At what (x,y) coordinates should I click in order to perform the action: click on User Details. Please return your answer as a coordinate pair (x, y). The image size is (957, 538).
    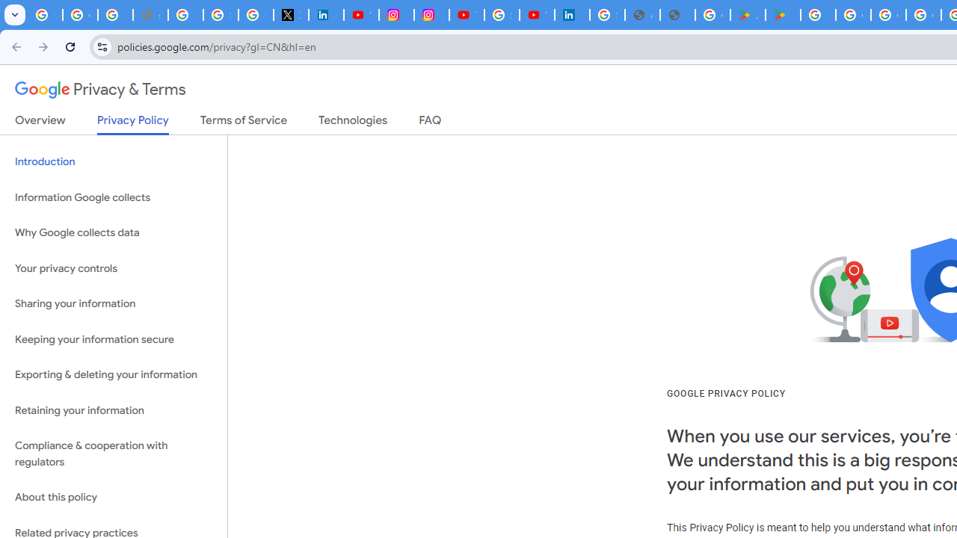
    Looking at the image, I should click on (677, 15).